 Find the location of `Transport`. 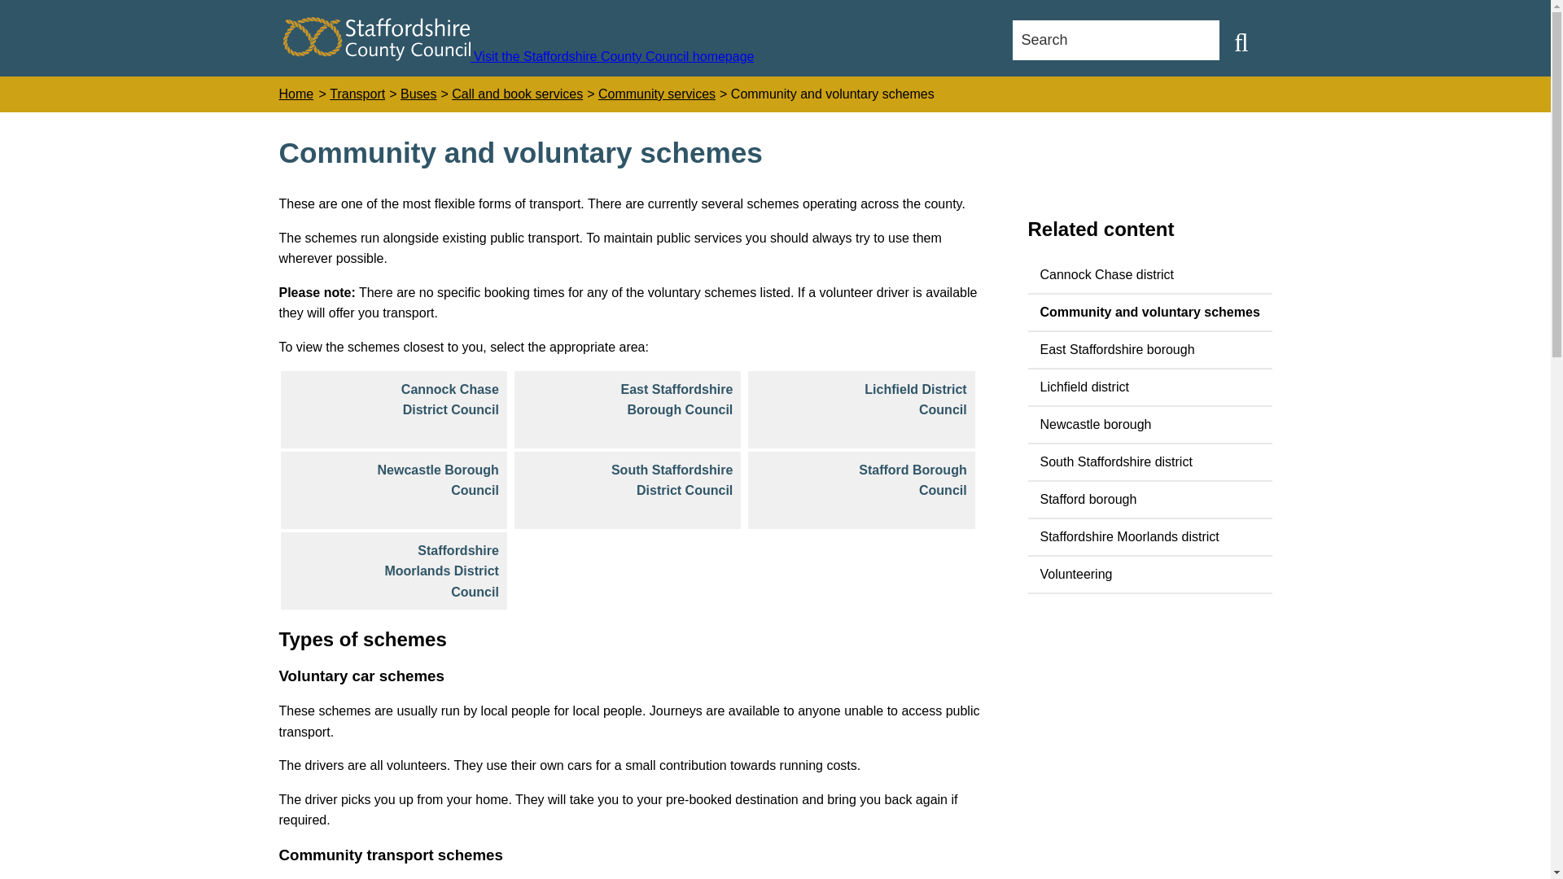

Transport is located at coordinates (357, 94).